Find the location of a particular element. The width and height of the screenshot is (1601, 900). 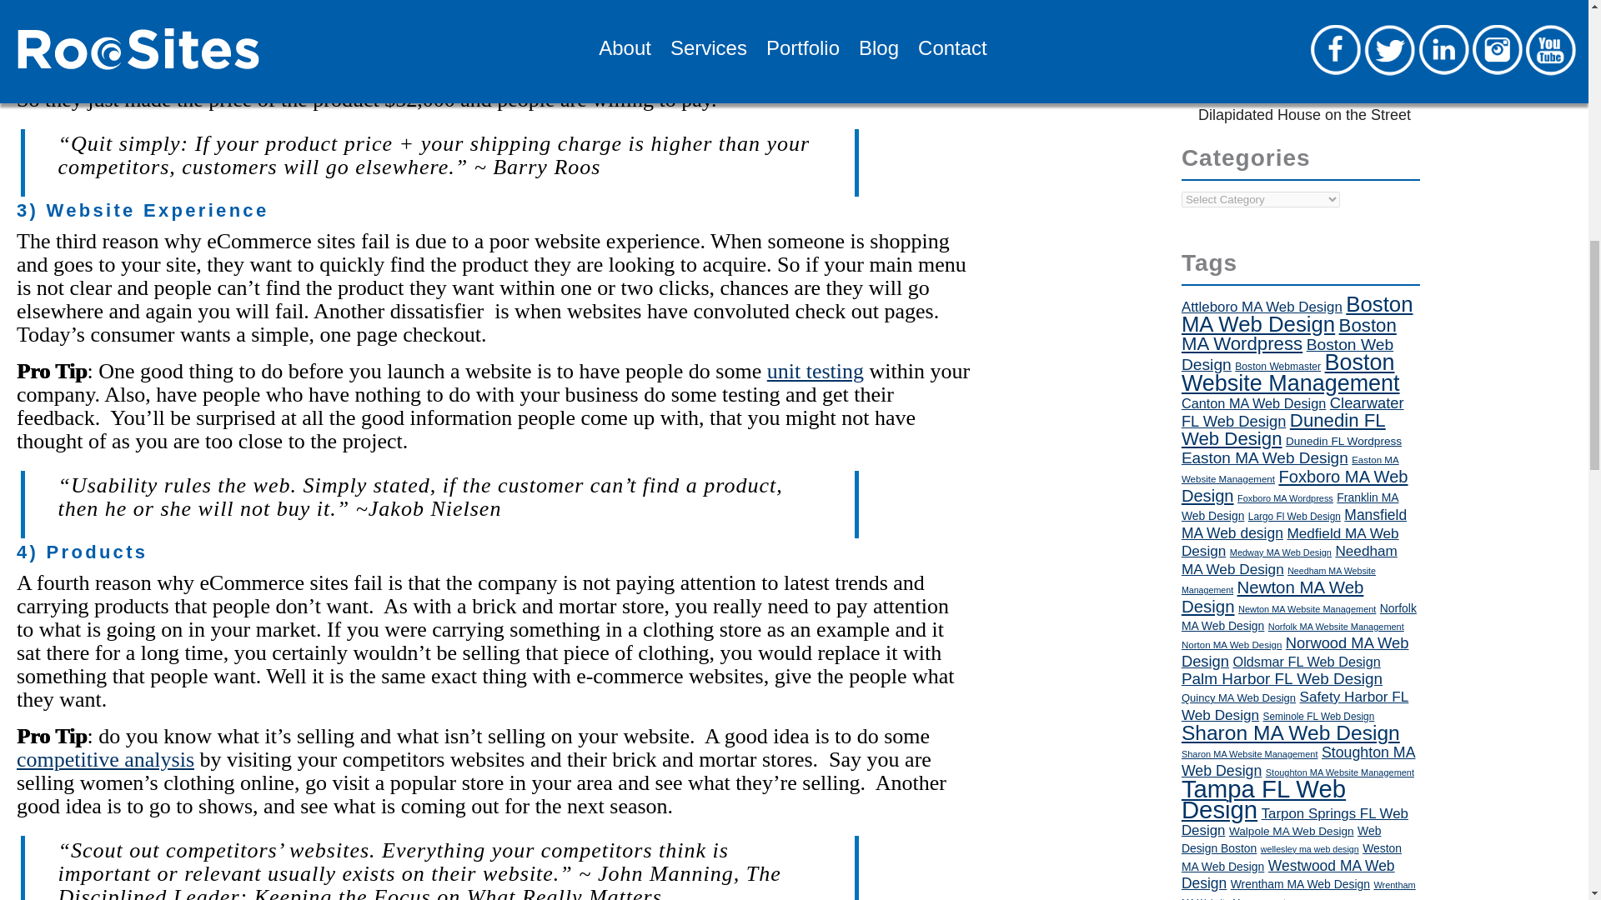

unit testing is located at coordinates (816, 371).